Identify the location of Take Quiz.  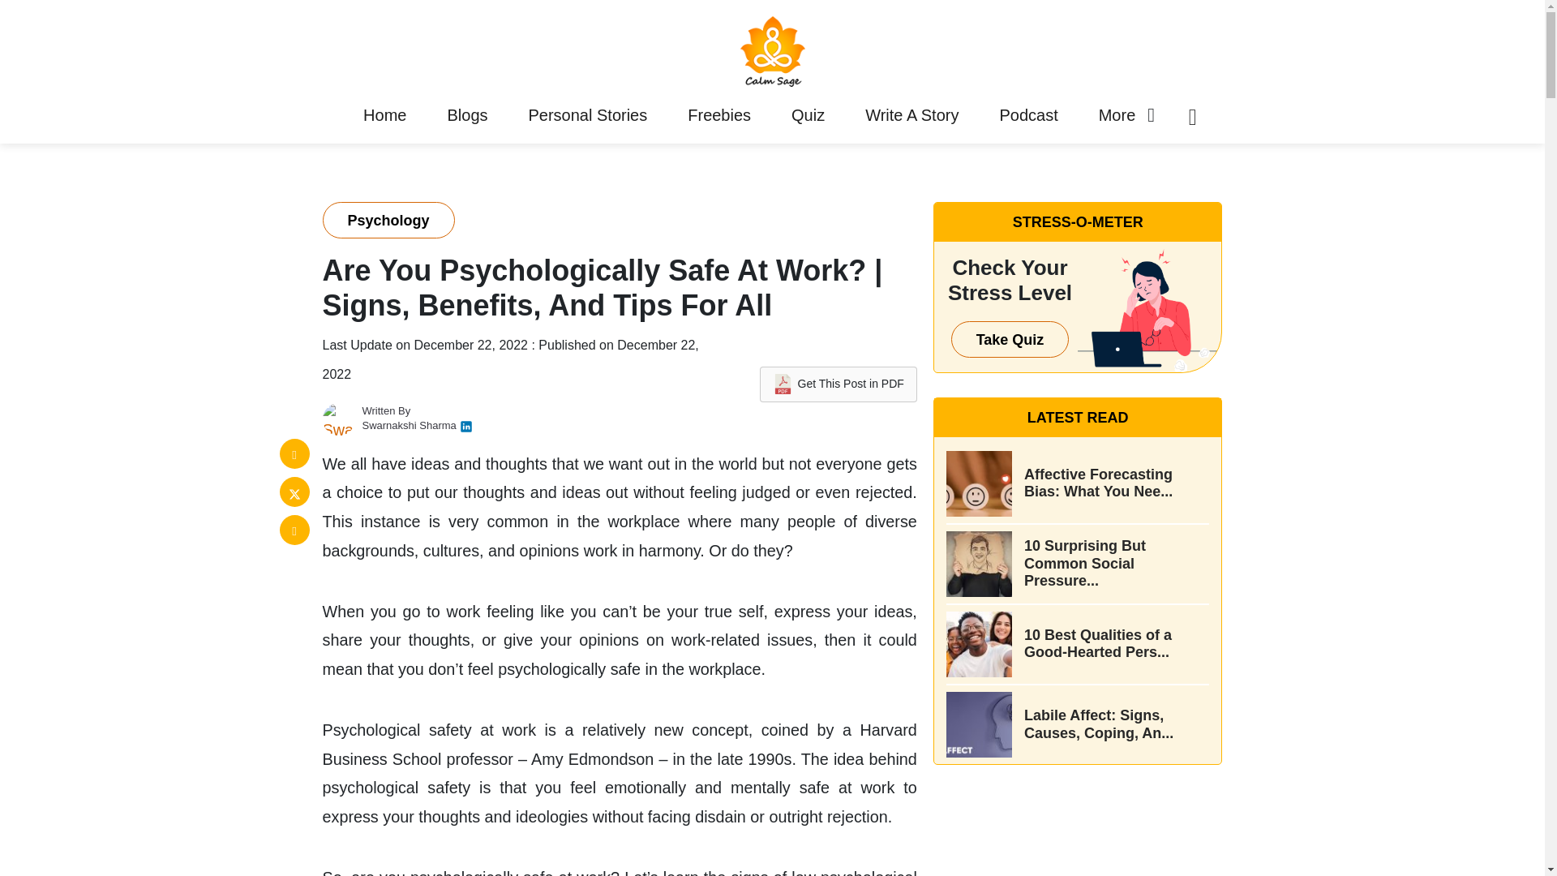
(1010, 339).